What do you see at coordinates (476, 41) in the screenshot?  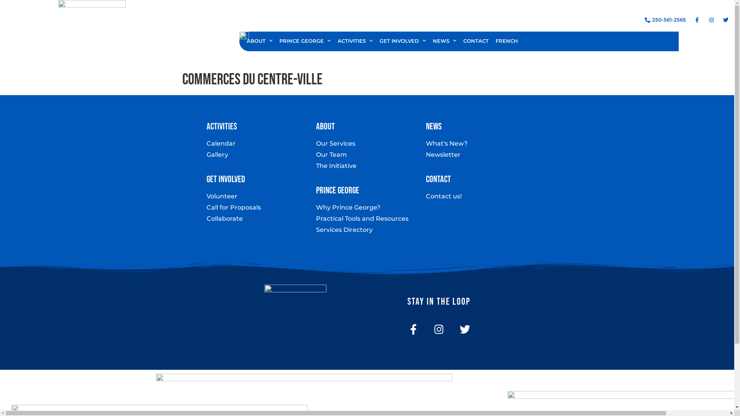 I see `CONTACT` at bounding box center [476, 41].